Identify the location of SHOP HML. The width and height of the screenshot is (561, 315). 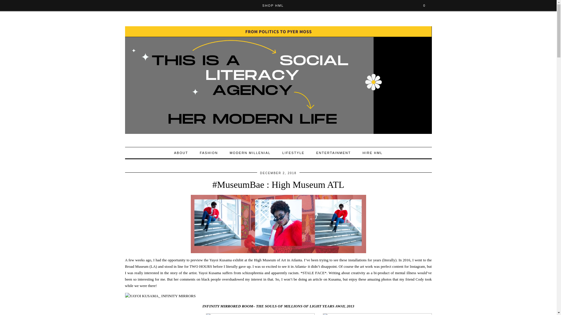
(273, 5).